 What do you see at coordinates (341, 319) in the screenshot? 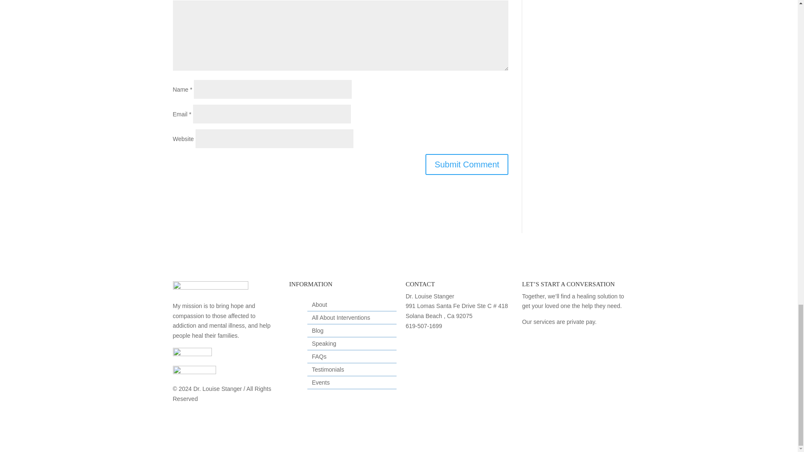
I see `All About Interventions` at bounding box center [341, 319].